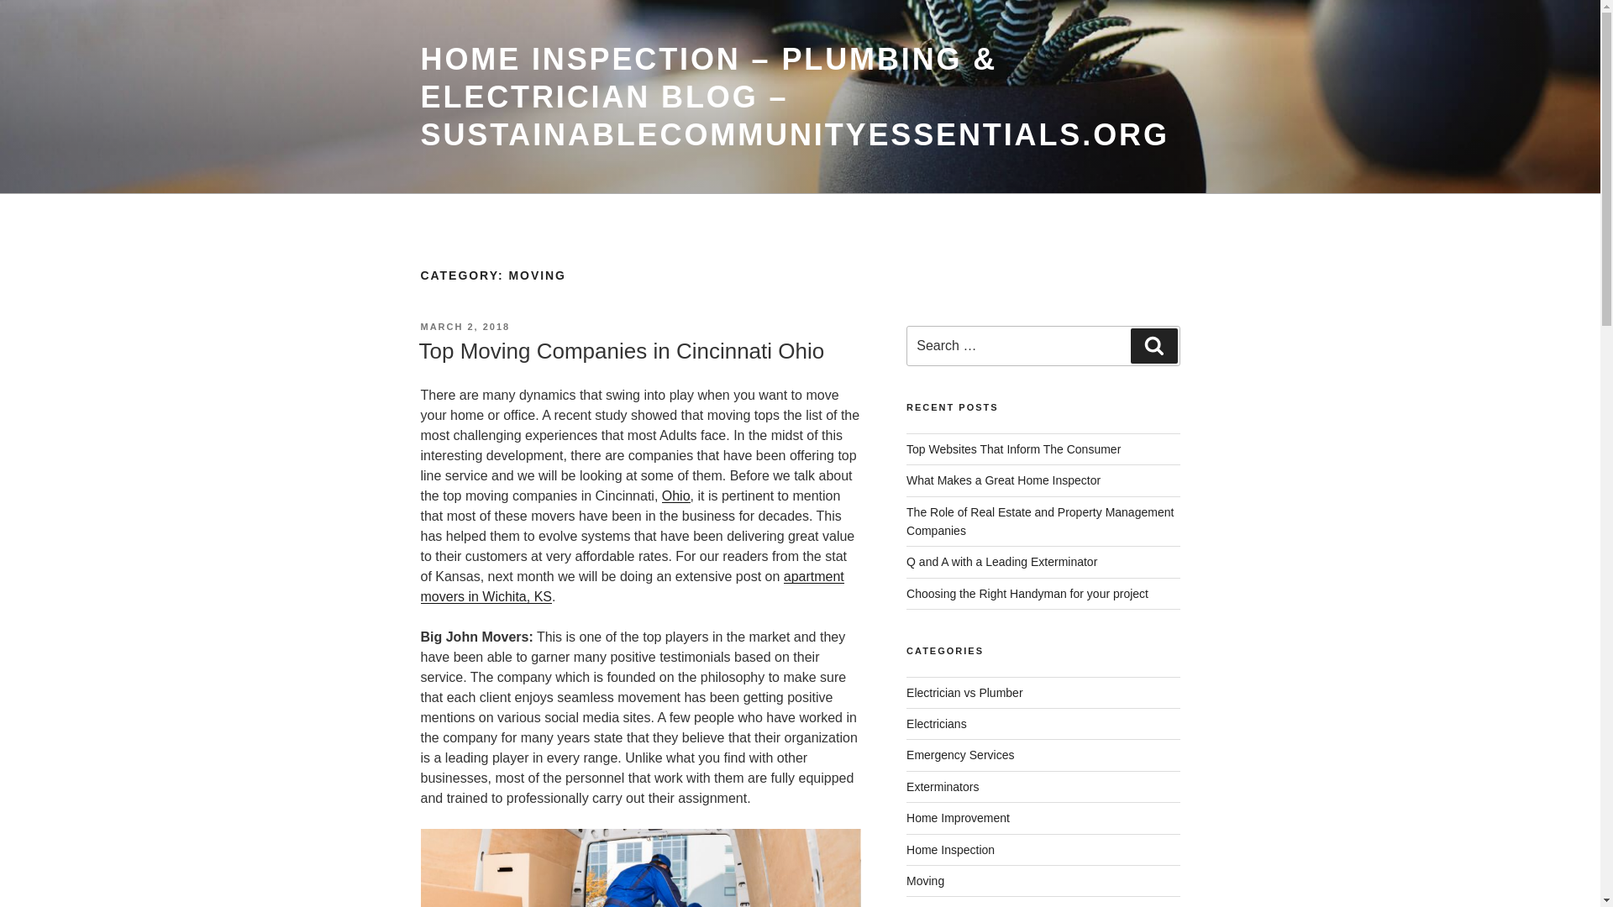 This screenshot has width=1613, height=907. What do you see at coordinates (1013, 449) in the screenshot?
I see `Top Websites That Inform The Consumer` at bounding box center [1013, 449].